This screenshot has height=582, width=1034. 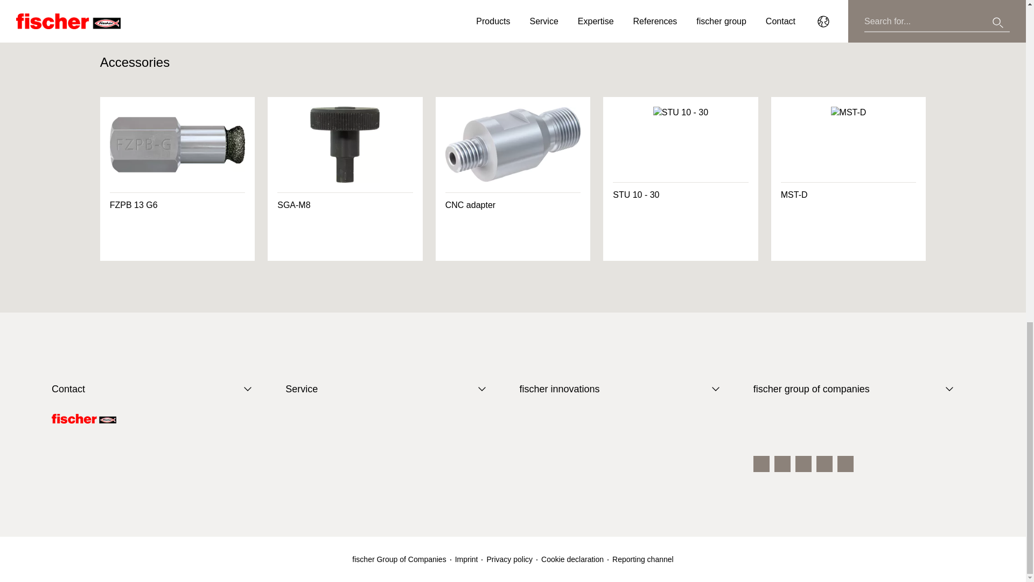 I want to click on MST-D, so click(x=849, y=179).